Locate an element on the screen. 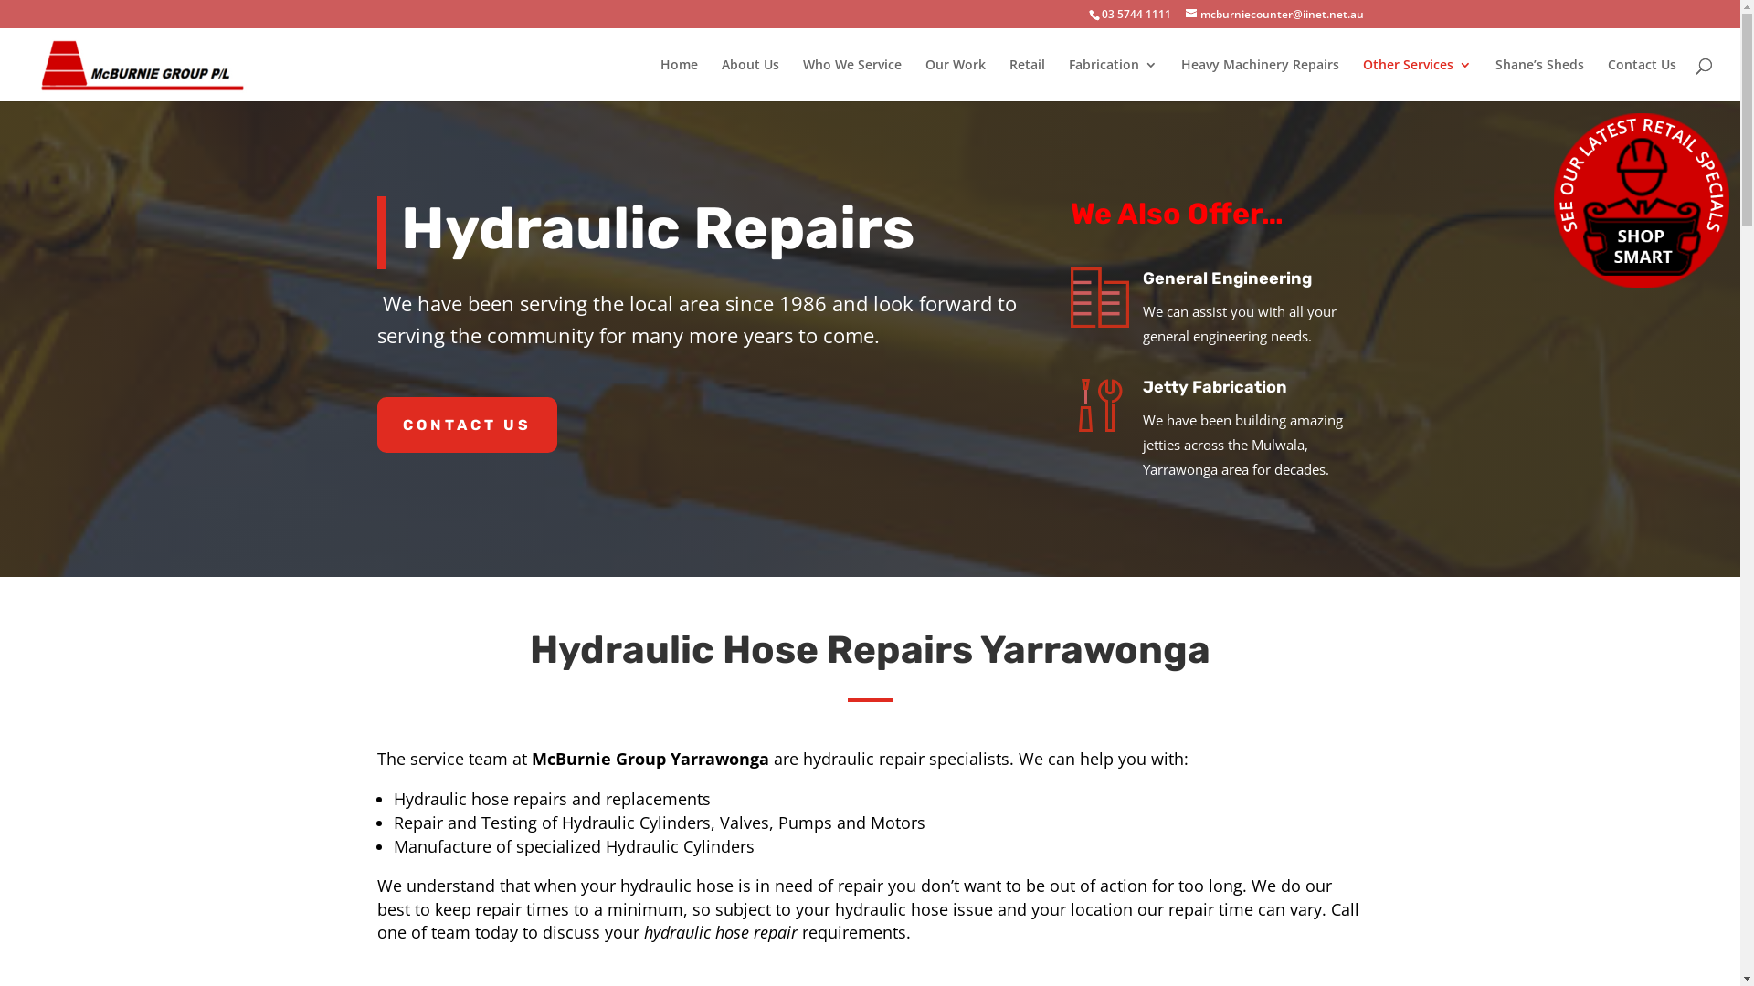 The image size is (1754, 986). Home is located at coordinates (680, 80).